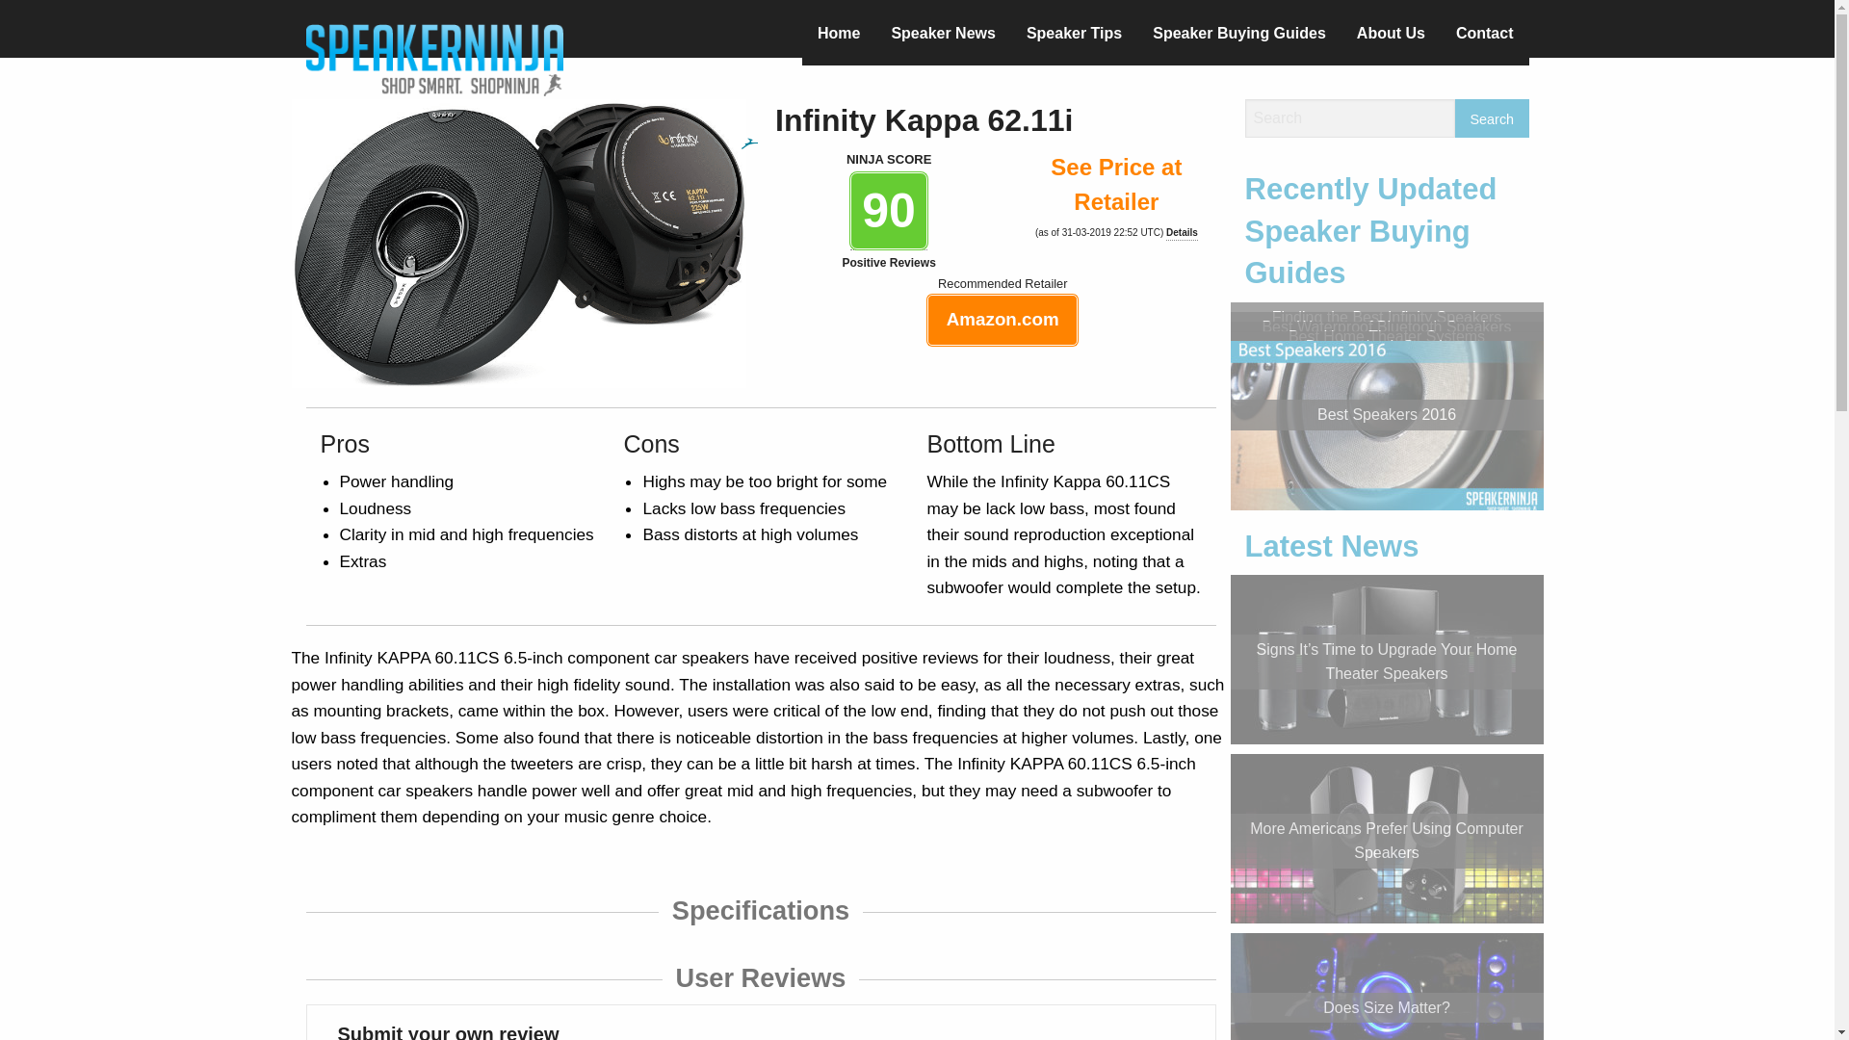 Image resolution: width=1849 pixels, height=1040 pixels. What do you see at coordinates (1003, 320) in the screenshot?
I see `Amazon.com` at bounding box center [1003, 320].